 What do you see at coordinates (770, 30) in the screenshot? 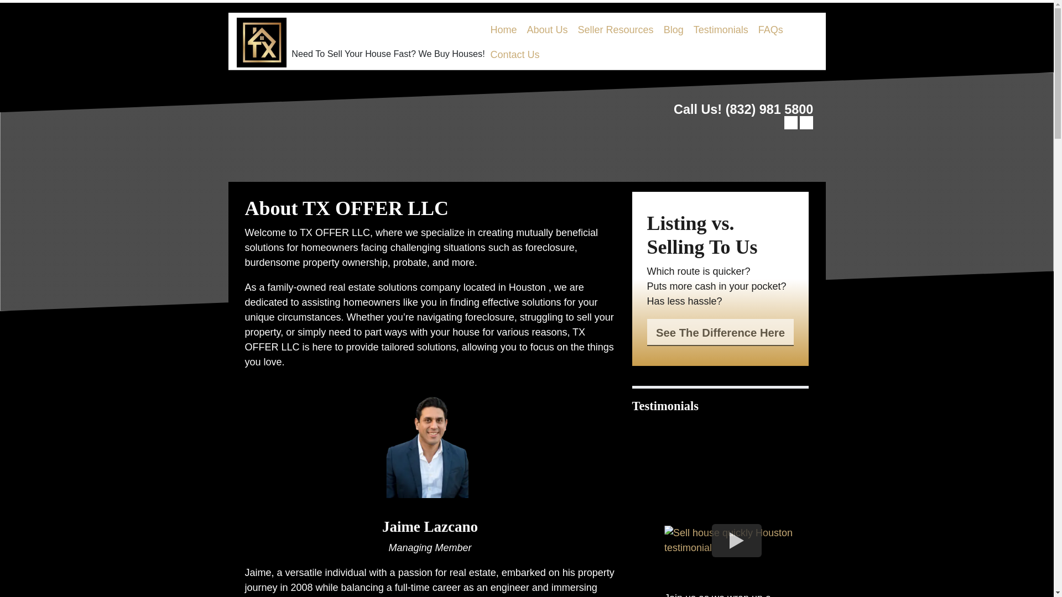
I see `FAQs` at bounding box center [770, 30].